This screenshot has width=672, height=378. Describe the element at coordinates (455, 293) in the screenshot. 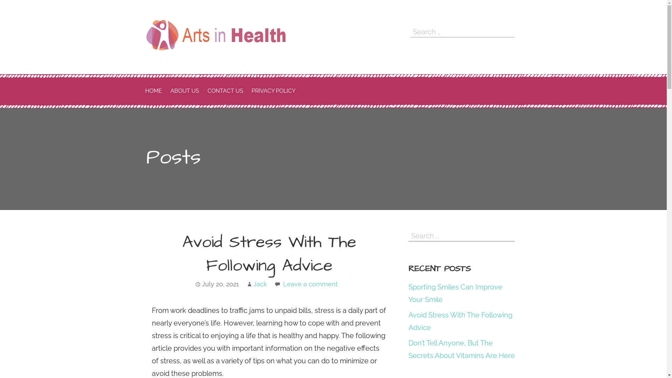

I see `Sporting Smiles Can Improve Your Smile` at that location.